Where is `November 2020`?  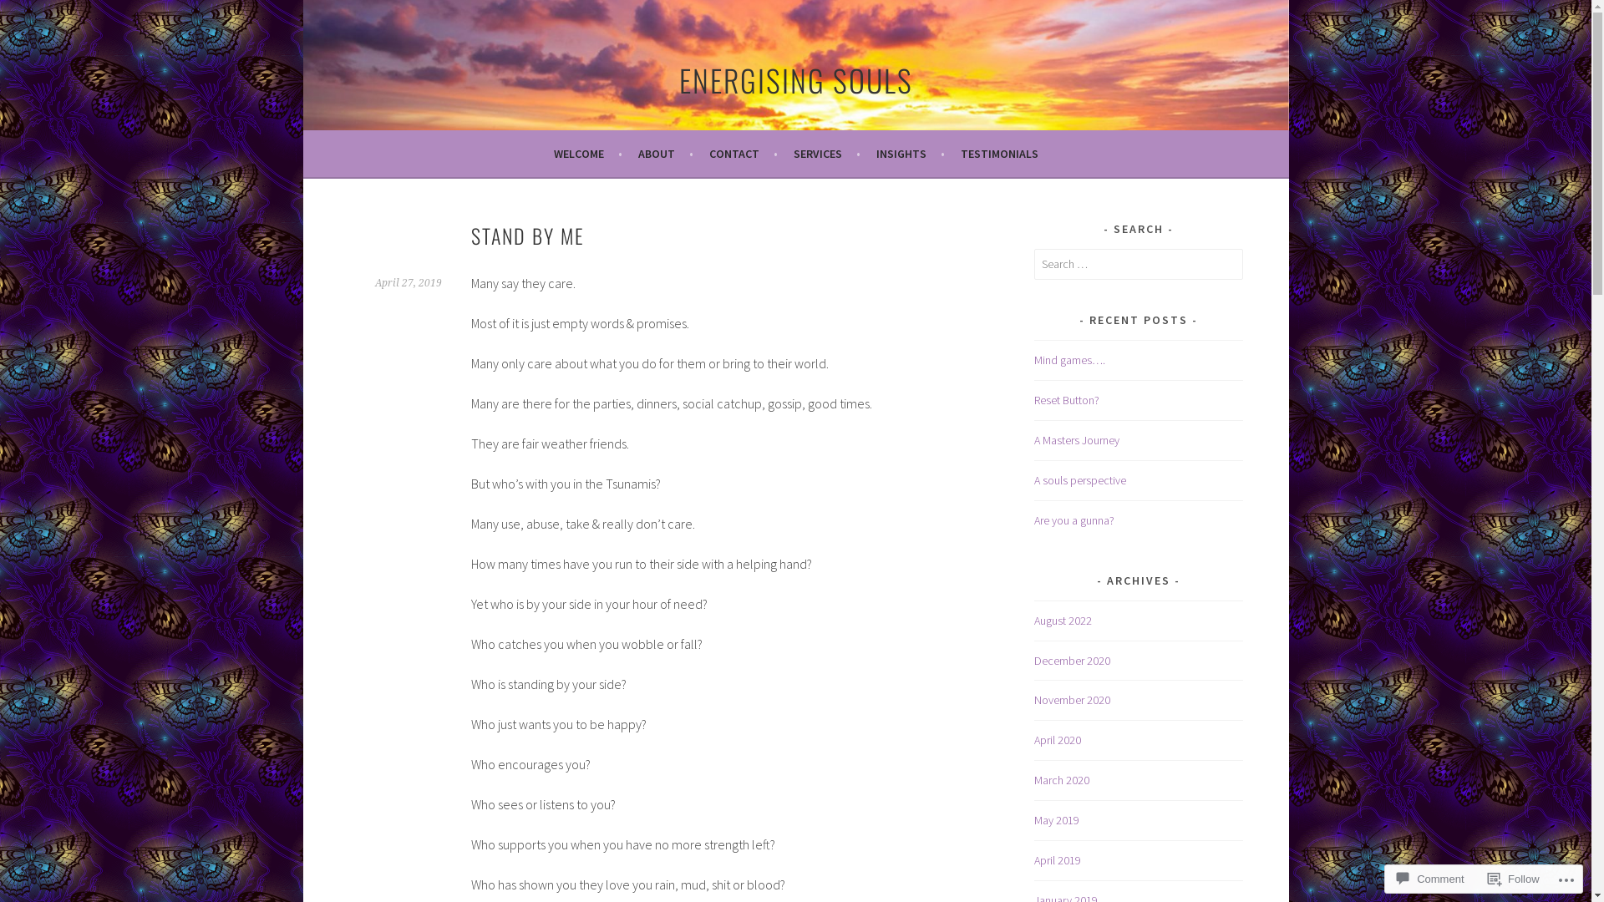 November 2020 is located at coordinates (1073, 700).